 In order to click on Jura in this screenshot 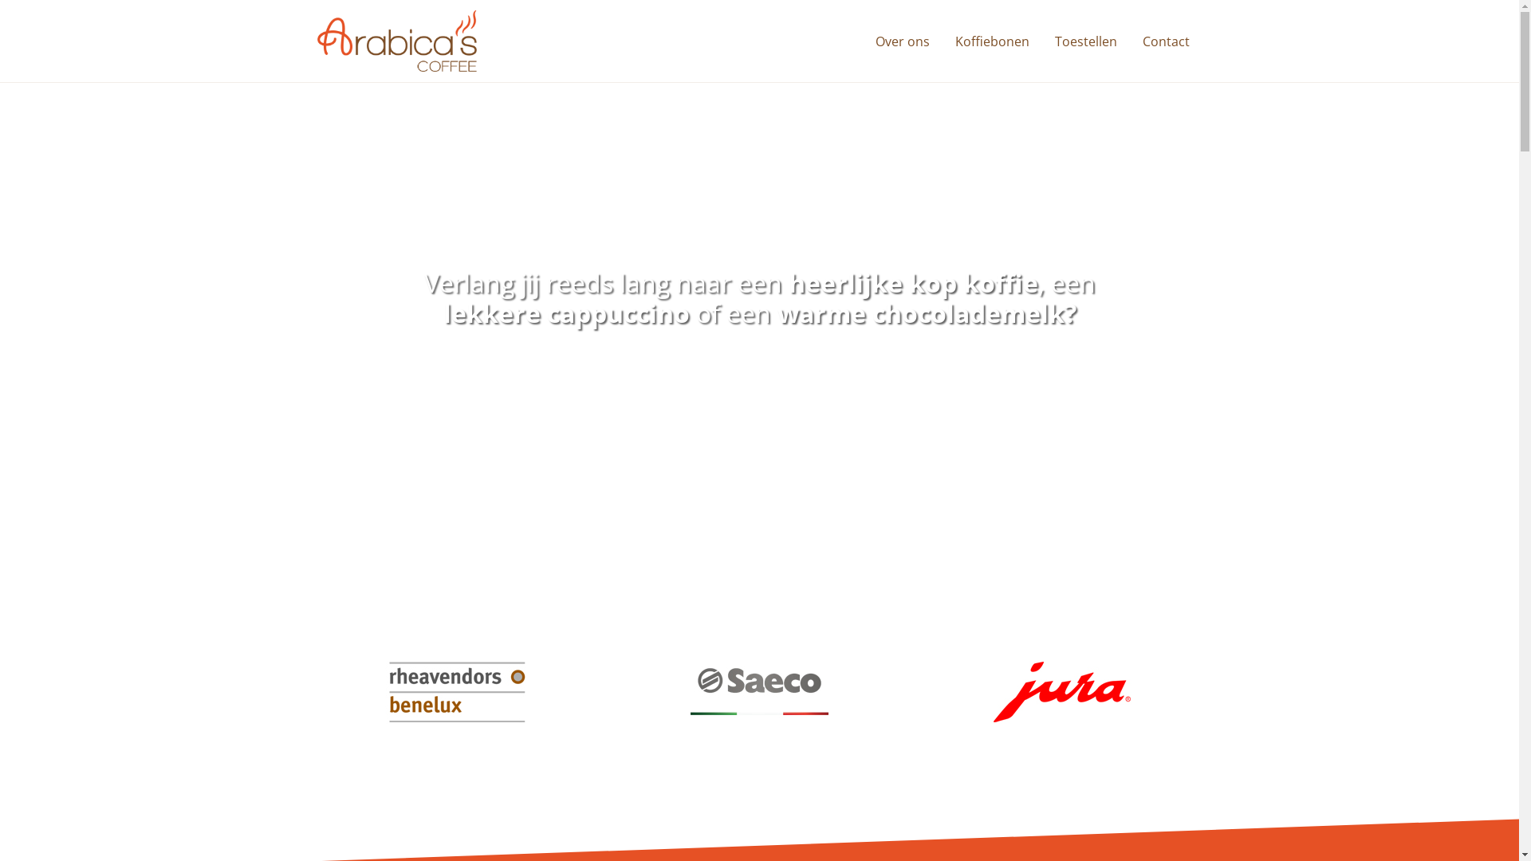, I will do `click(1062, 692)`.